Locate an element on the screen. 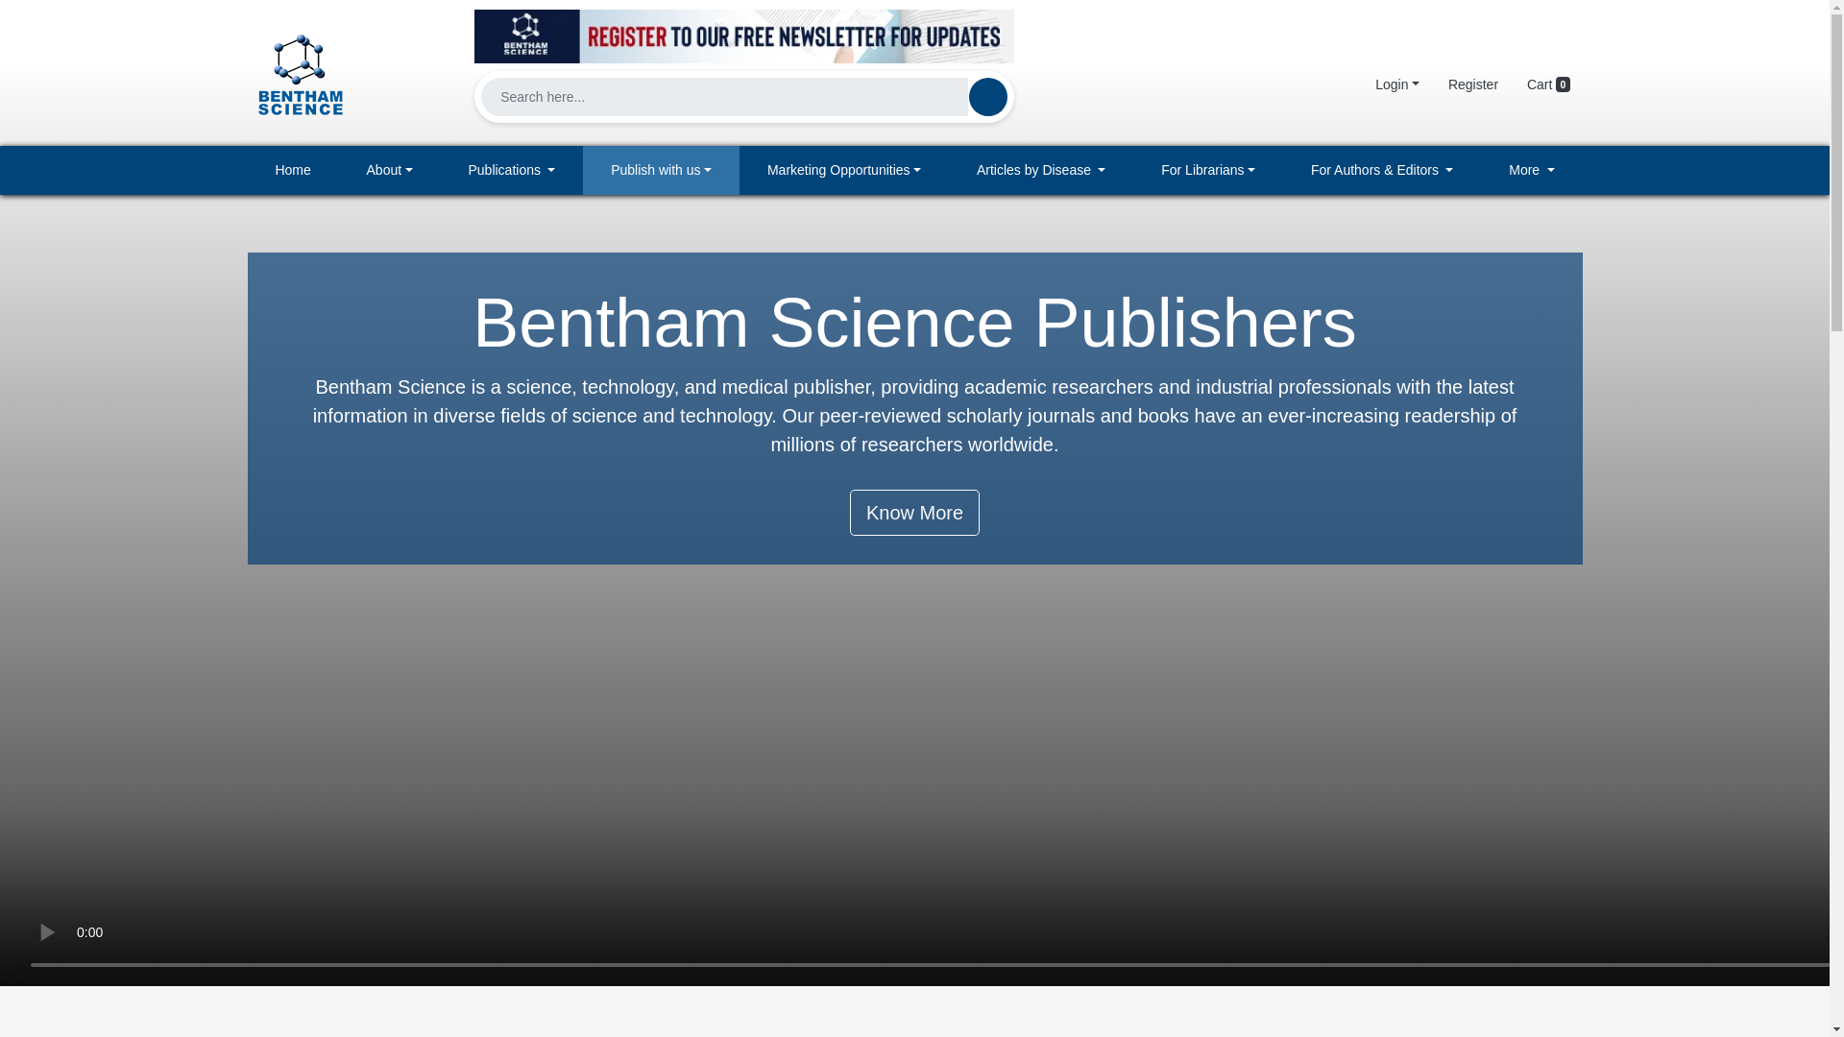 The image size is (1844, 1037). Register is located at coordinates (1473, 84).